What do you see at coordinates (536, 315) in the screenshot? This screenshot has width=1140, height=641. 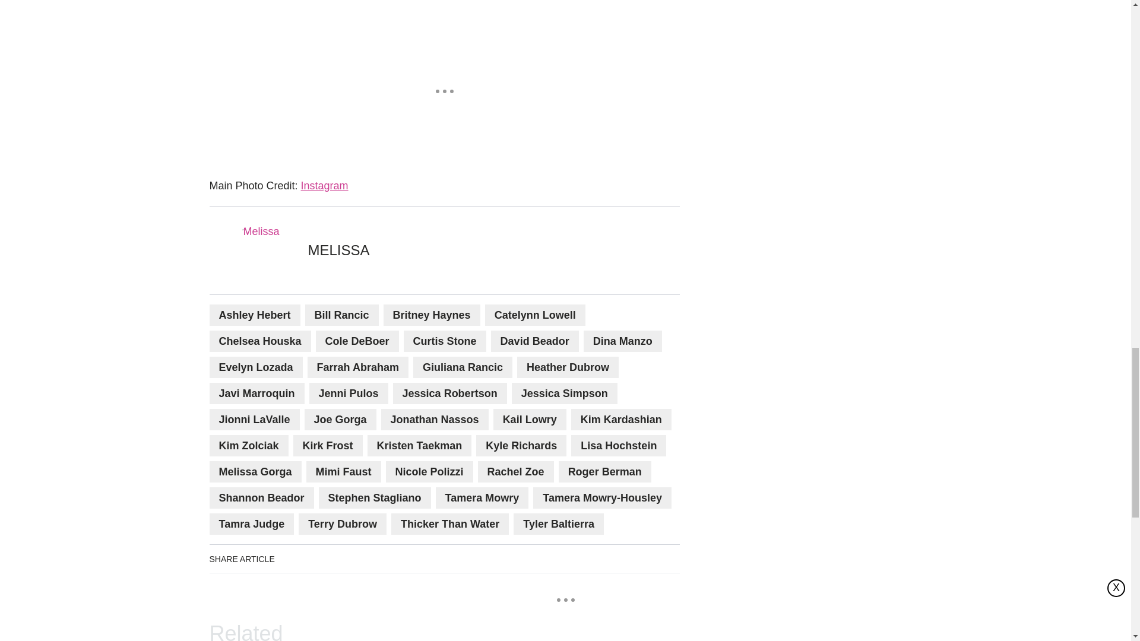 I see `Catelynn Lowell` at bounding box center [536, 315].